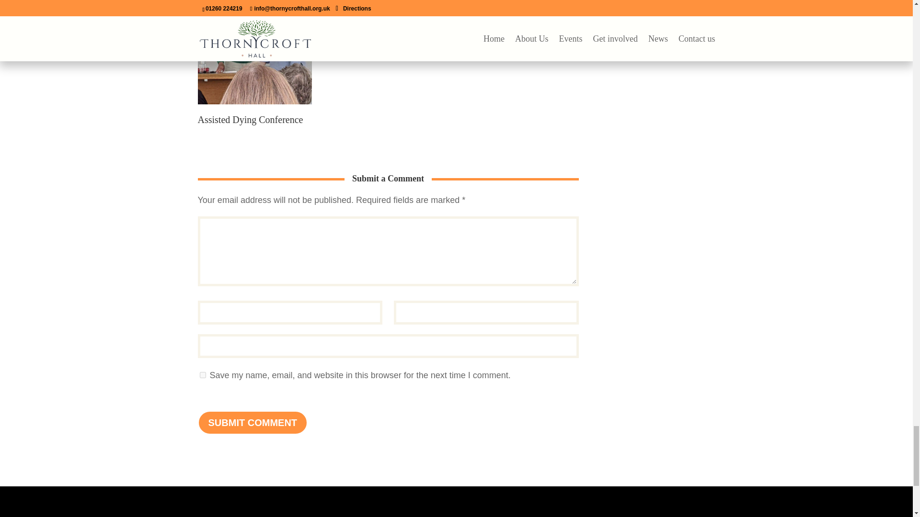 This screenshot has width=920, height=517. Describe the element at coordinates (521, 31) in the screenshot. I see `Advance reading for the Law Conference` at that location.